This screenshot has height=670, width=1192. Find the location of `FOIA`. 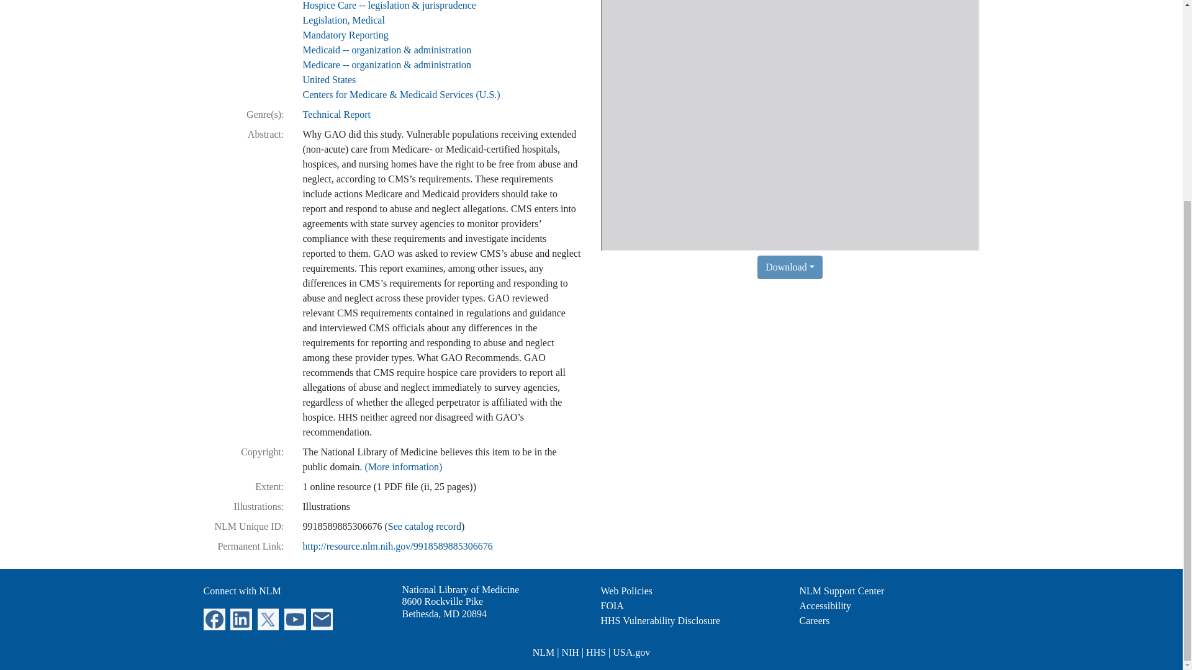

FOIA is located at coordinates (612, 605).